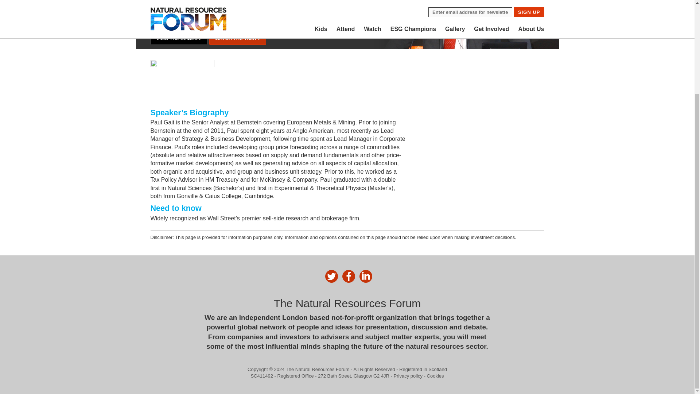 The image size is (700, 394). Describe the element at coordinates (435, 376) in the screenshot. I see `Cookies` at that location.